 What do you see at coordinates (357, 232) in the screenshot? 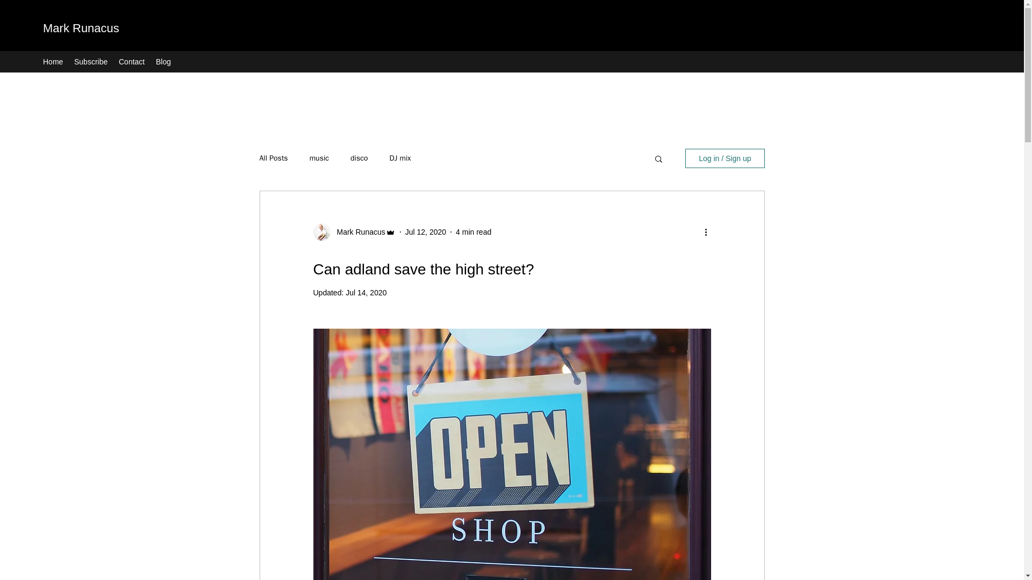
I see `Mark Runacus` at bounding box center [357, 232].